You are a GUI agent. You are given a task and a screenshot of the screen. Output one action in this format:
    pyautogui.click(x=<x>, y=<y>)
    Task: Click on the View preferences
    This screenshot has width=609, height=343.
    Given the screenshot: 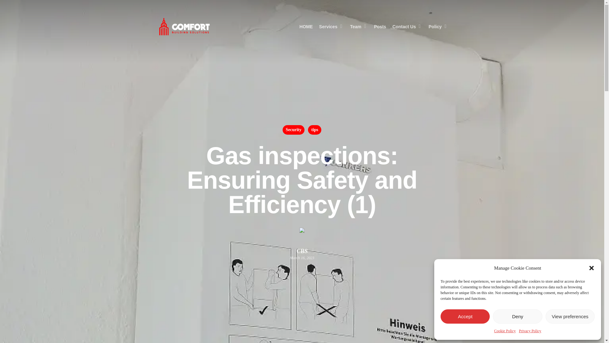 What is the action you would take?
    pyautogui.click(x=570, y=316)
    